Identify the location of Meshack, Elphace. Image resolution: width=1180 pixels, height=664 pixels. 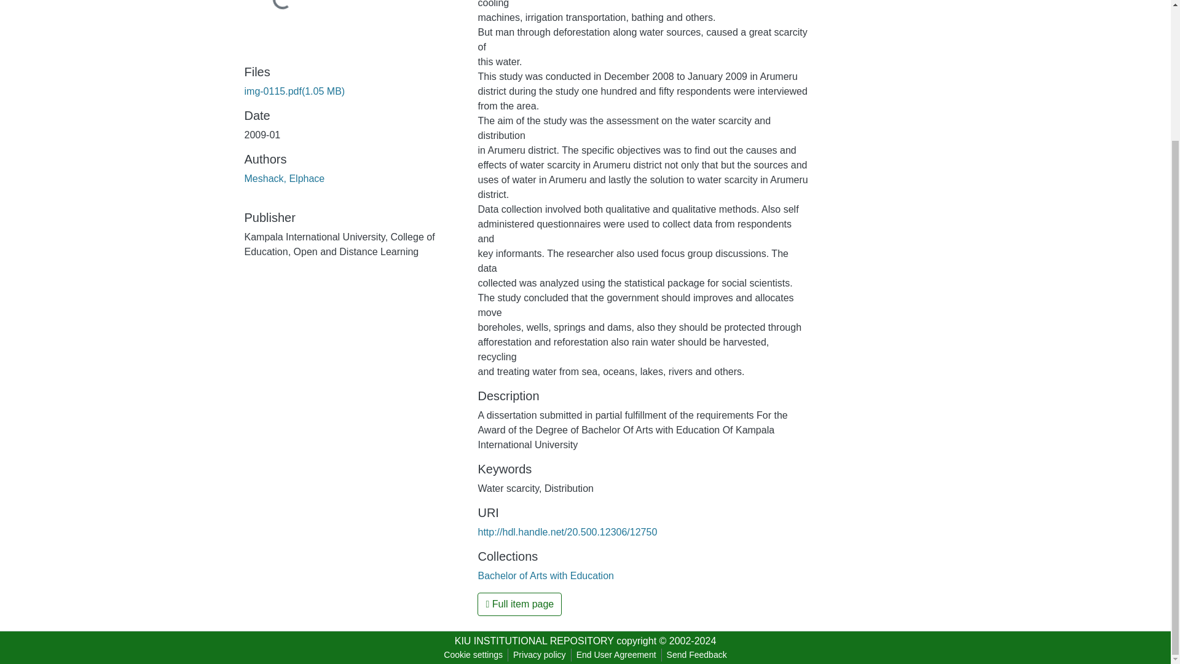
(285, 178).